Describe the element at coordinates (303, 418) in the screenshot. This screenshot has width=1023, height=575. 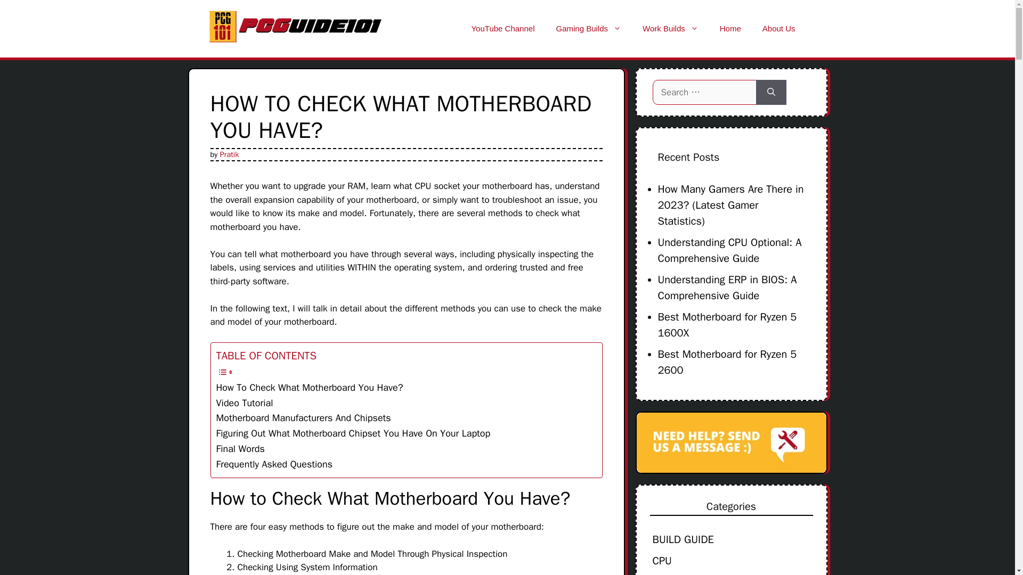
I see `Motherboard Manufacturers And Chipsets` at that location.